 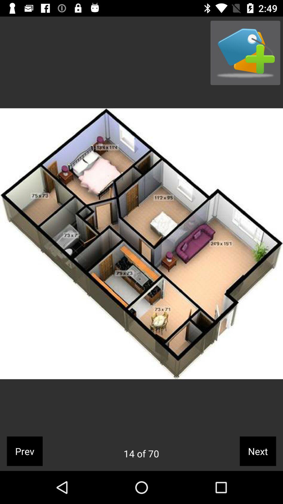 What do you see at coordinates (258, 451) in the screenshot?
I see `turn off the next item` at bounding box center [258, 451].